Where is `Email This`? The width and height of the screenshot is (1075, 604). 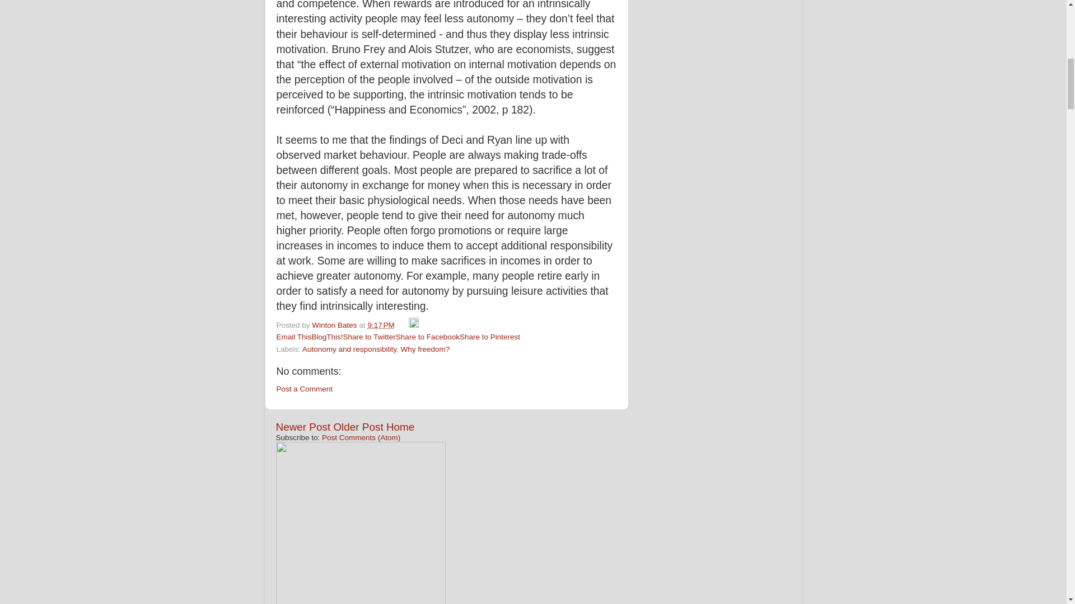
Email This is located at coordinates (293, 337).